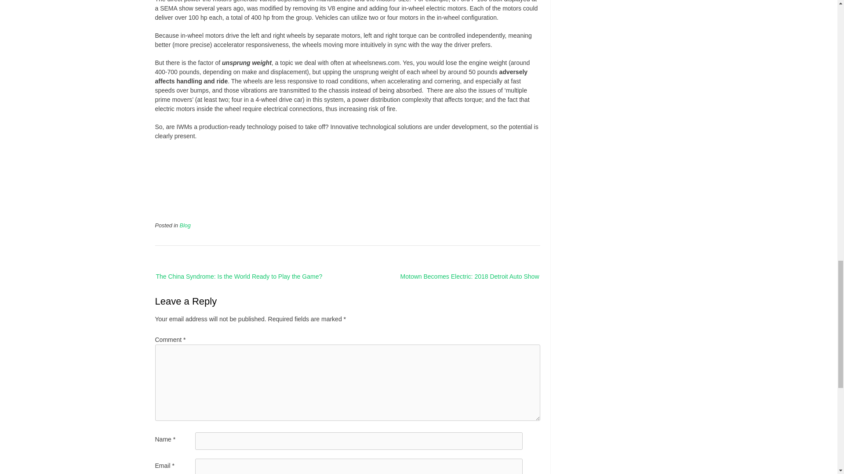 Image resolution: width=844 pixels, height=474 pixels. I want to click on Motown Becomes Electric: 2018 Detroit Auto Show, so click(462, 276).